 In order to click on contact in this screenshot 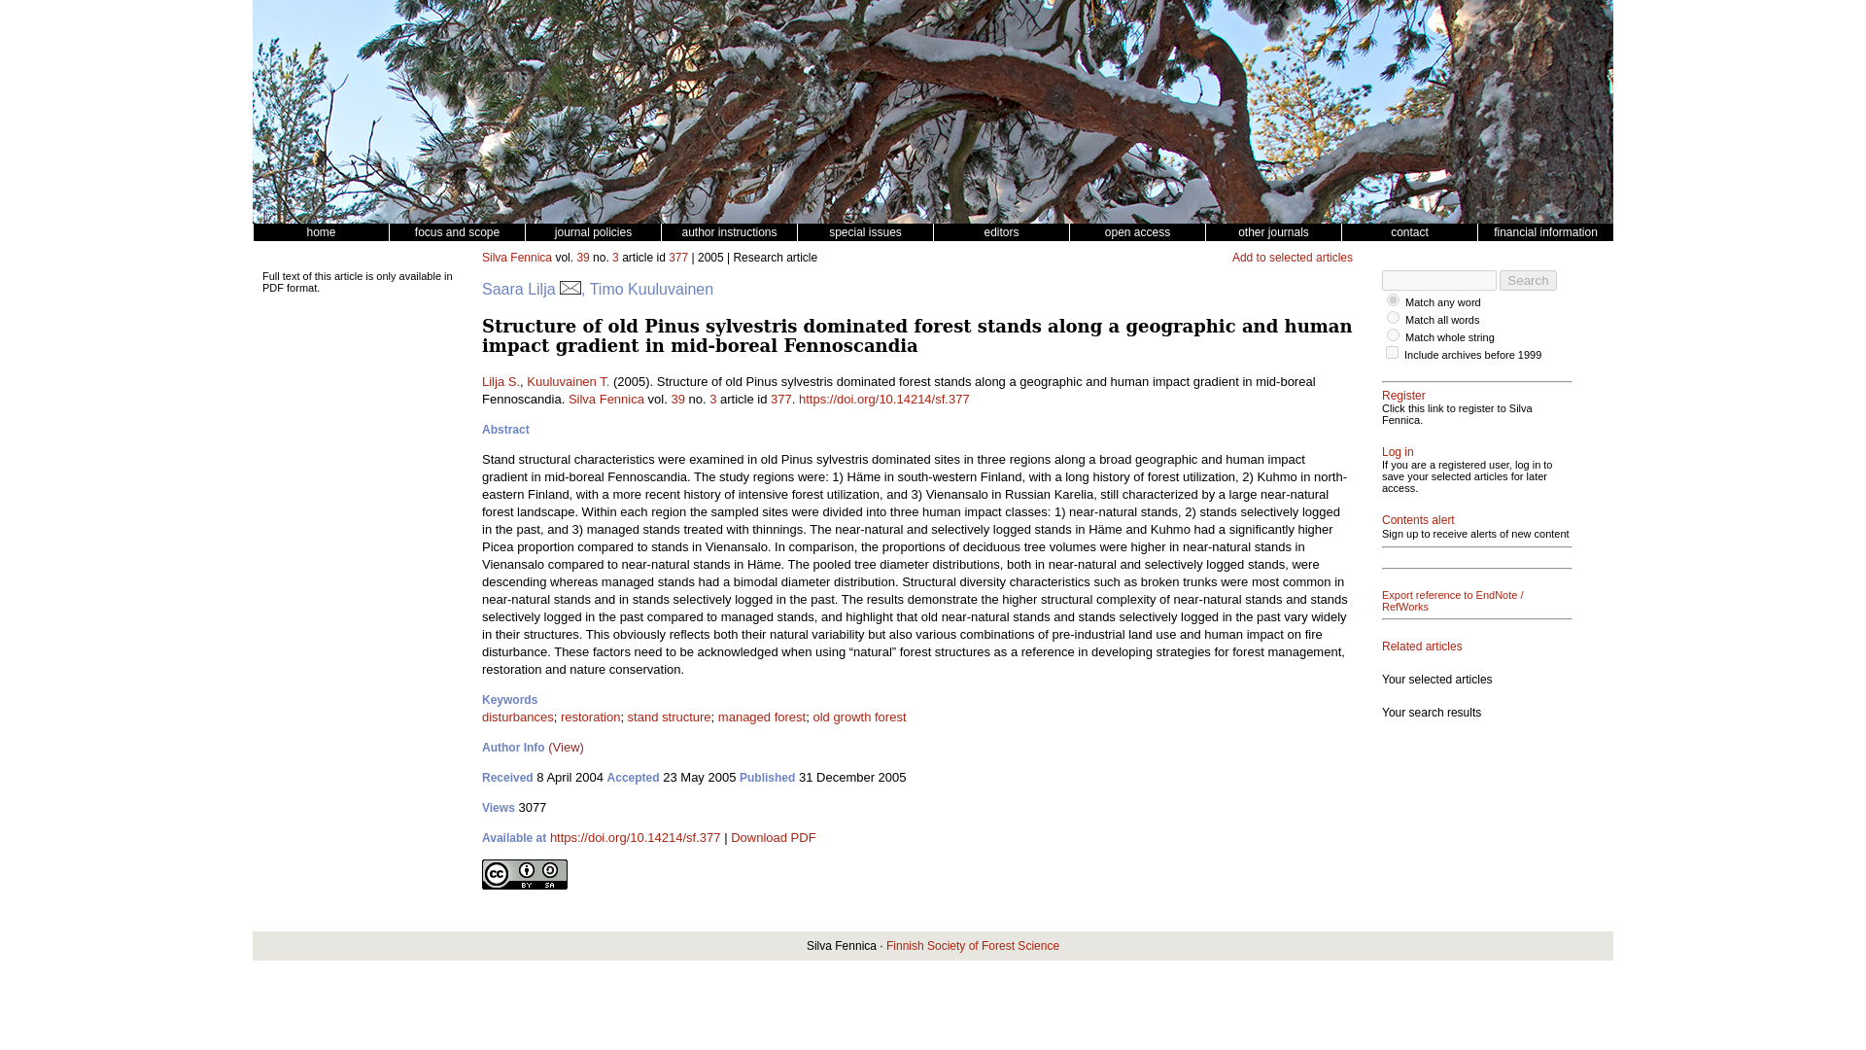, I will do `click(1409, 232)`.